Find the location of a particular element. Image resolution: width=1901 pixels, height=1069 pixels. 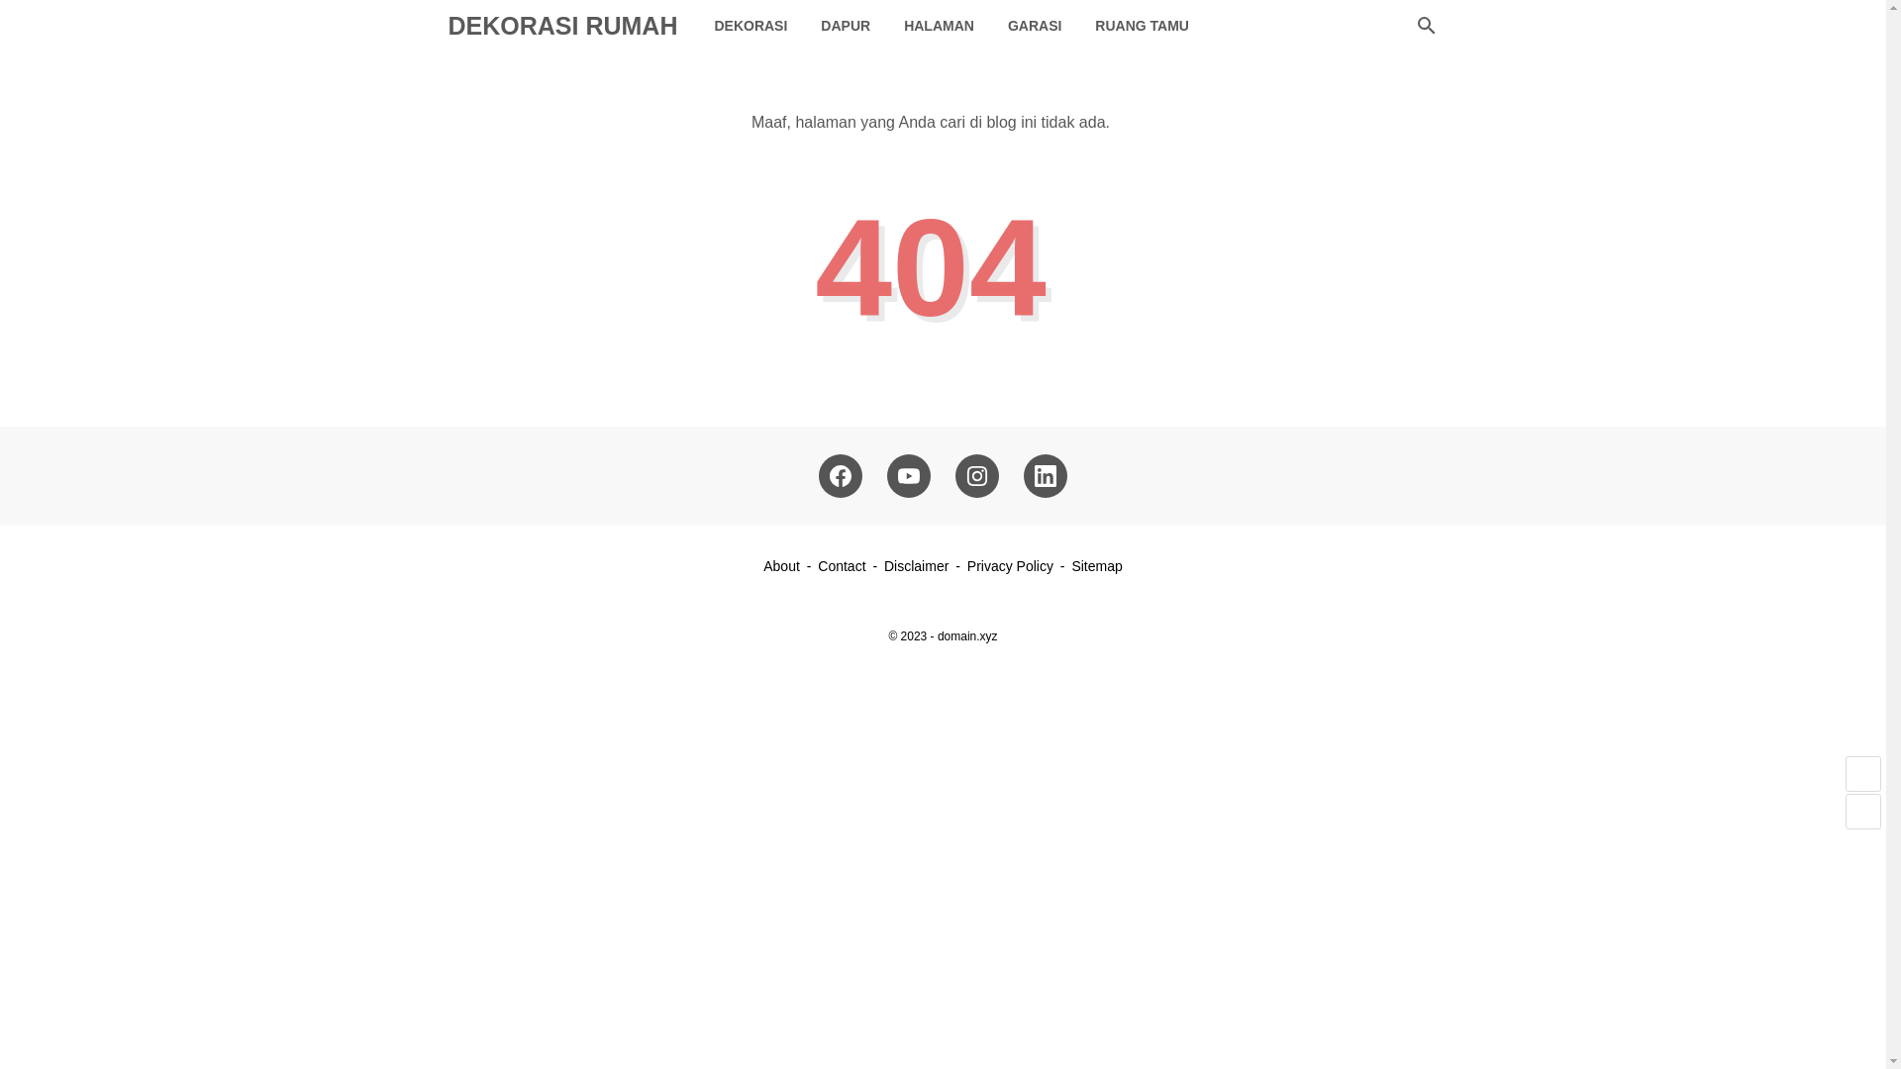

HALAMAN is located at coordinates (939, 26).